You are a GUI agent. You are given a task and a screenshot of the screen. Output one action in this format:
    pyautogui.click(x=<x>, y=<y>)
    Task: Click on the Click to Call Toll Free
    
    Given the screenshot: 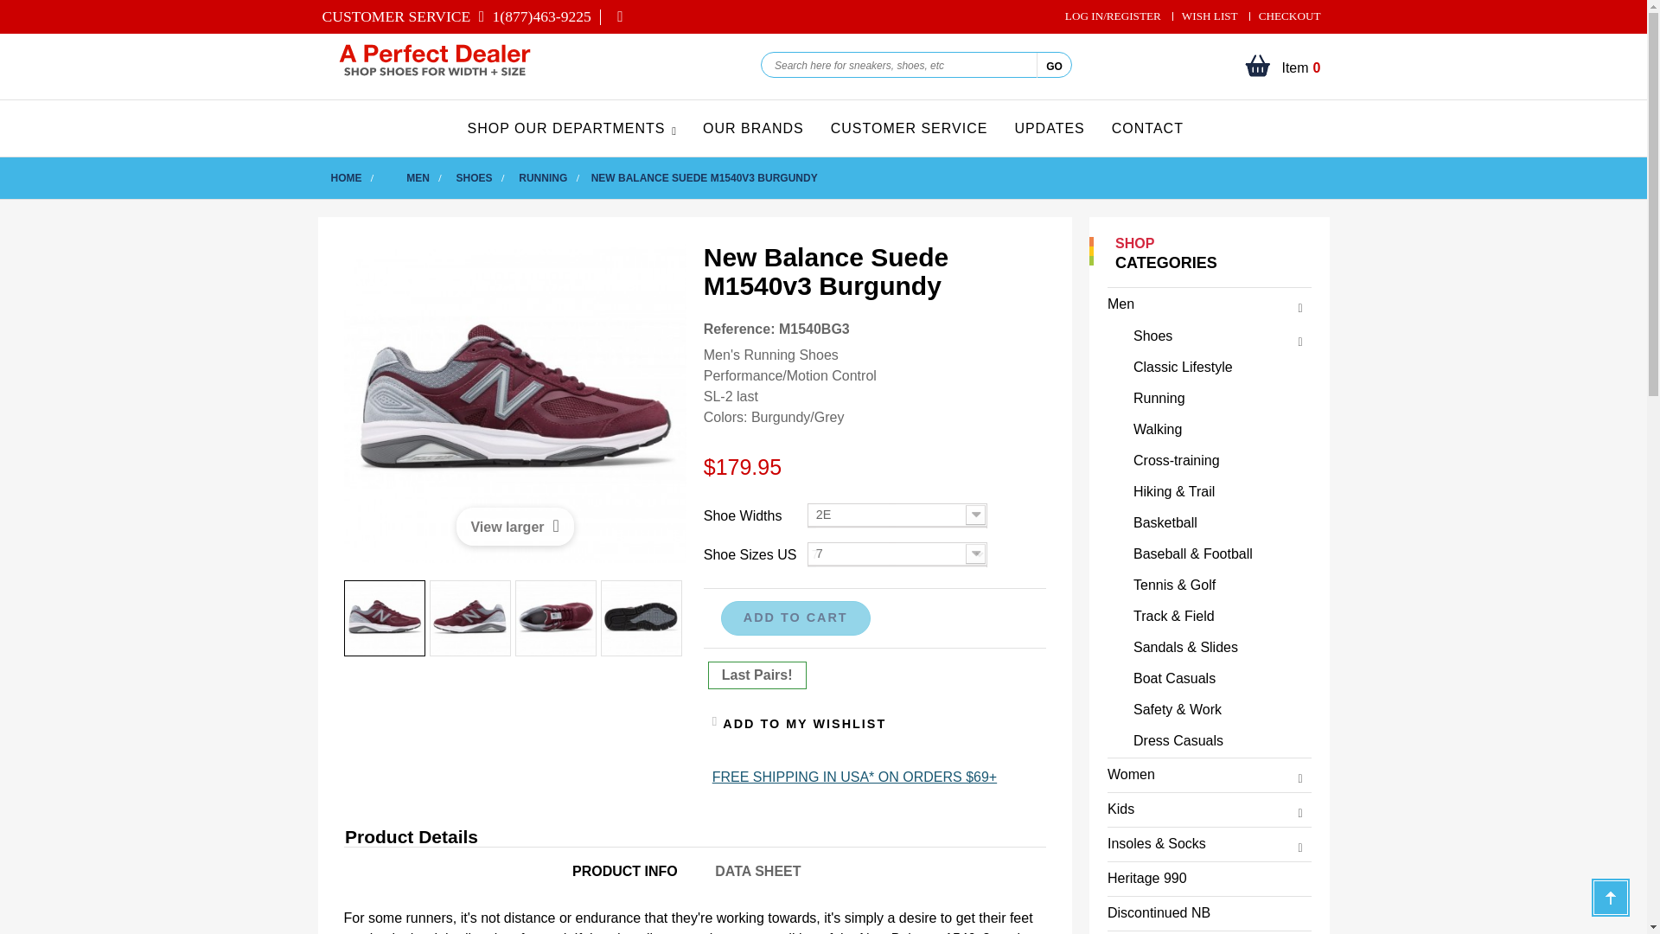 What is the action you would take?
    pyautogui.click(x=1290, y=16)
    